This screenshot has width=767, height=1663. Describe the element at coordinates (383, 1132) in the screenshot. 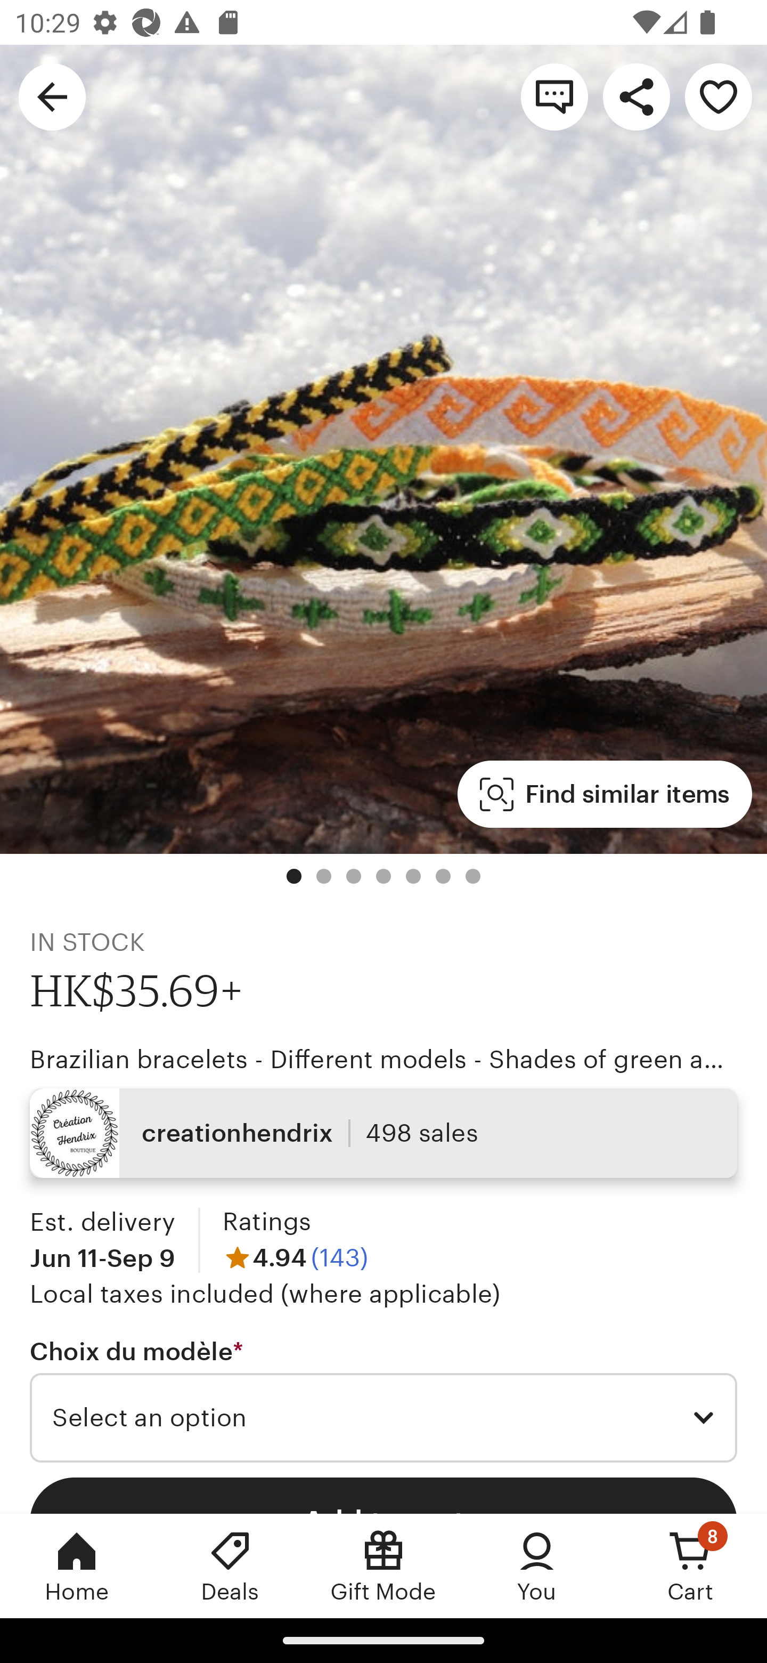

I see `creationhendrix 498 sales` at that location.